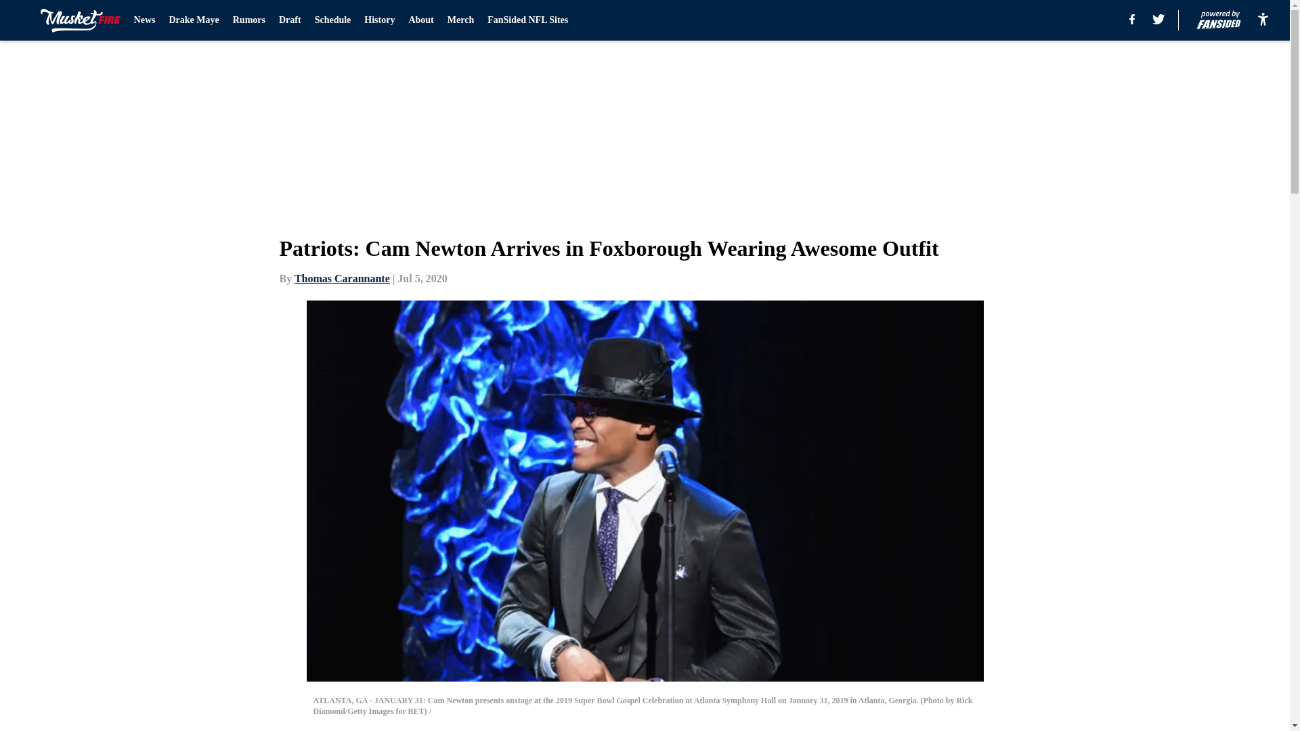  Describe the element at coordinates (460, 20) in the screenshot. I see `Merch` at that location.